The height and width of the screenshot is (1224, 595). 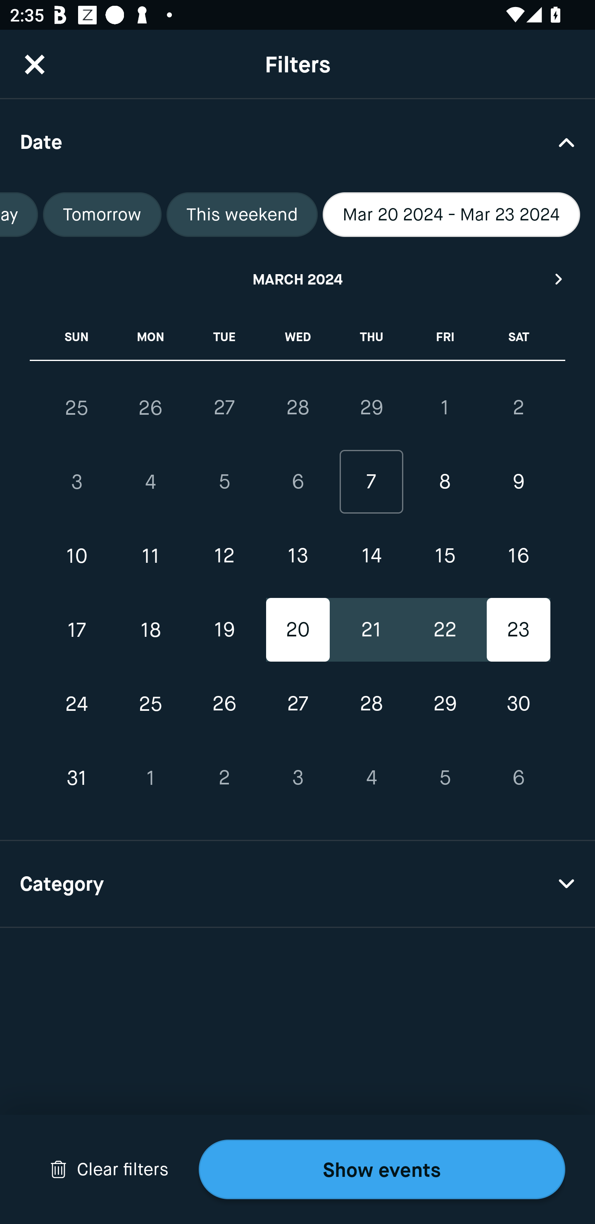 I want to click on 22, so click(x=445, y=629).